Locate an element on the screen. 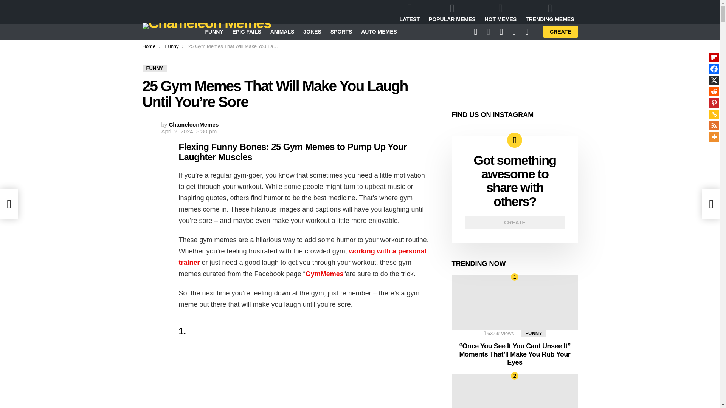 The width and height of the screenshot is (726, 408). ChameleonMemes is located at coordinates (194, 124).